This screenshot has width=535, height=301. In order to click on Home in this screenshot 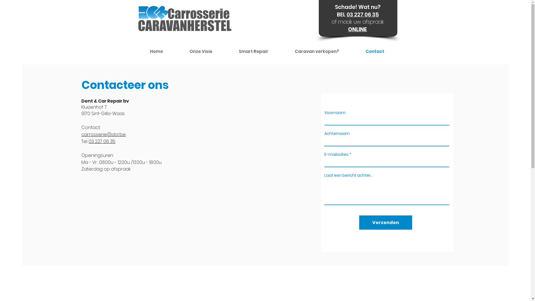, I will do `click(156, 52)`.